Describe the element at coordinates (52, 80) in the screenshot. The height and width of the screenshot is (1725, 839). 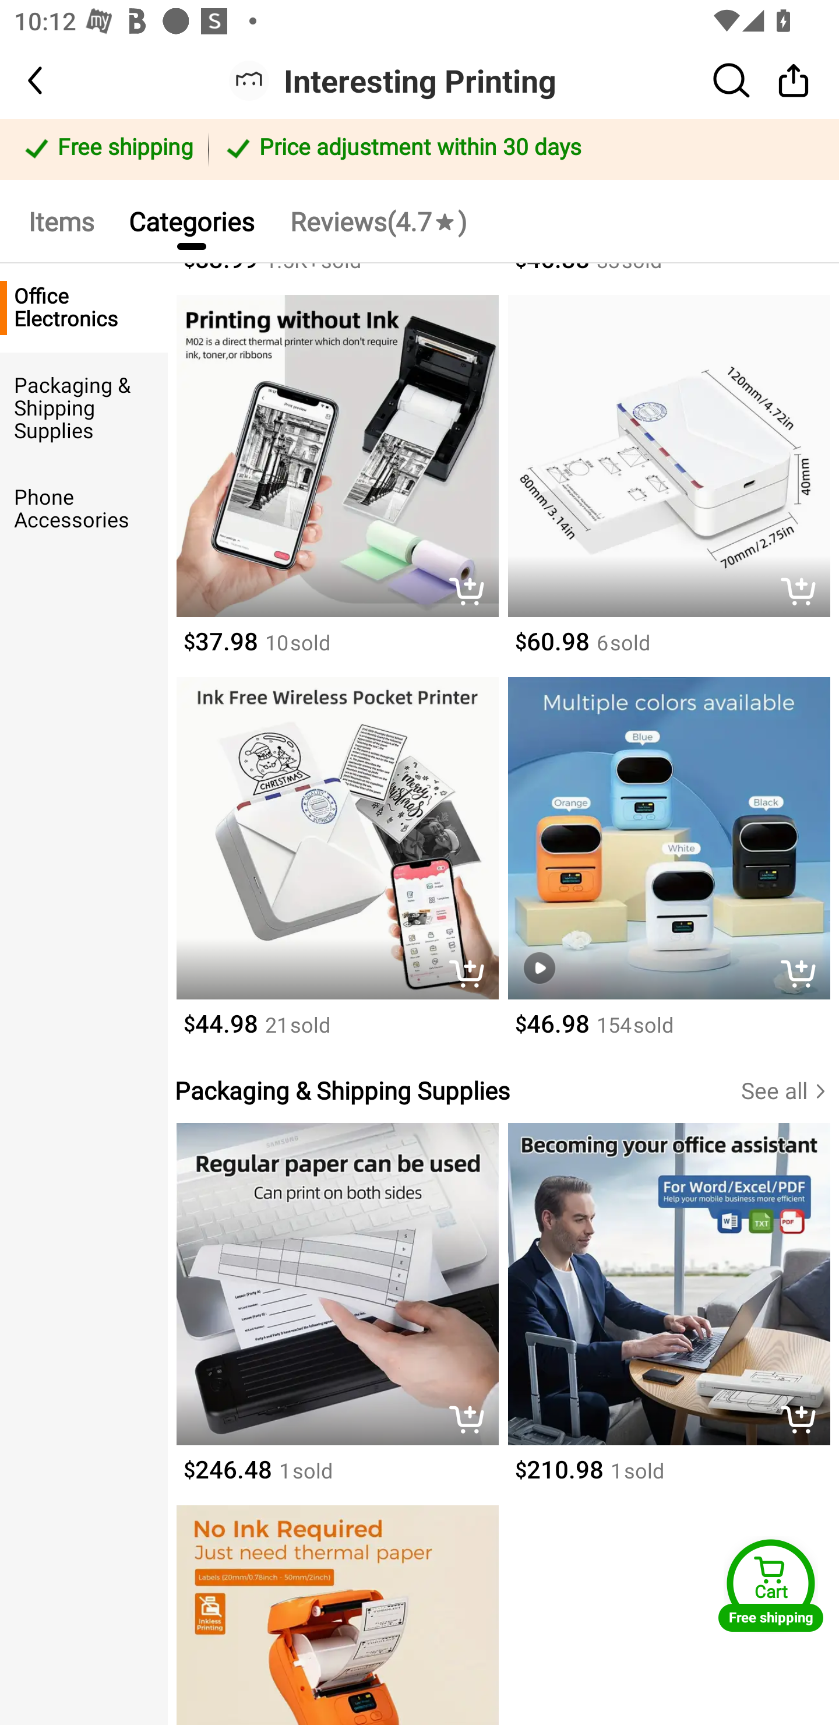
I see `back` at that location.